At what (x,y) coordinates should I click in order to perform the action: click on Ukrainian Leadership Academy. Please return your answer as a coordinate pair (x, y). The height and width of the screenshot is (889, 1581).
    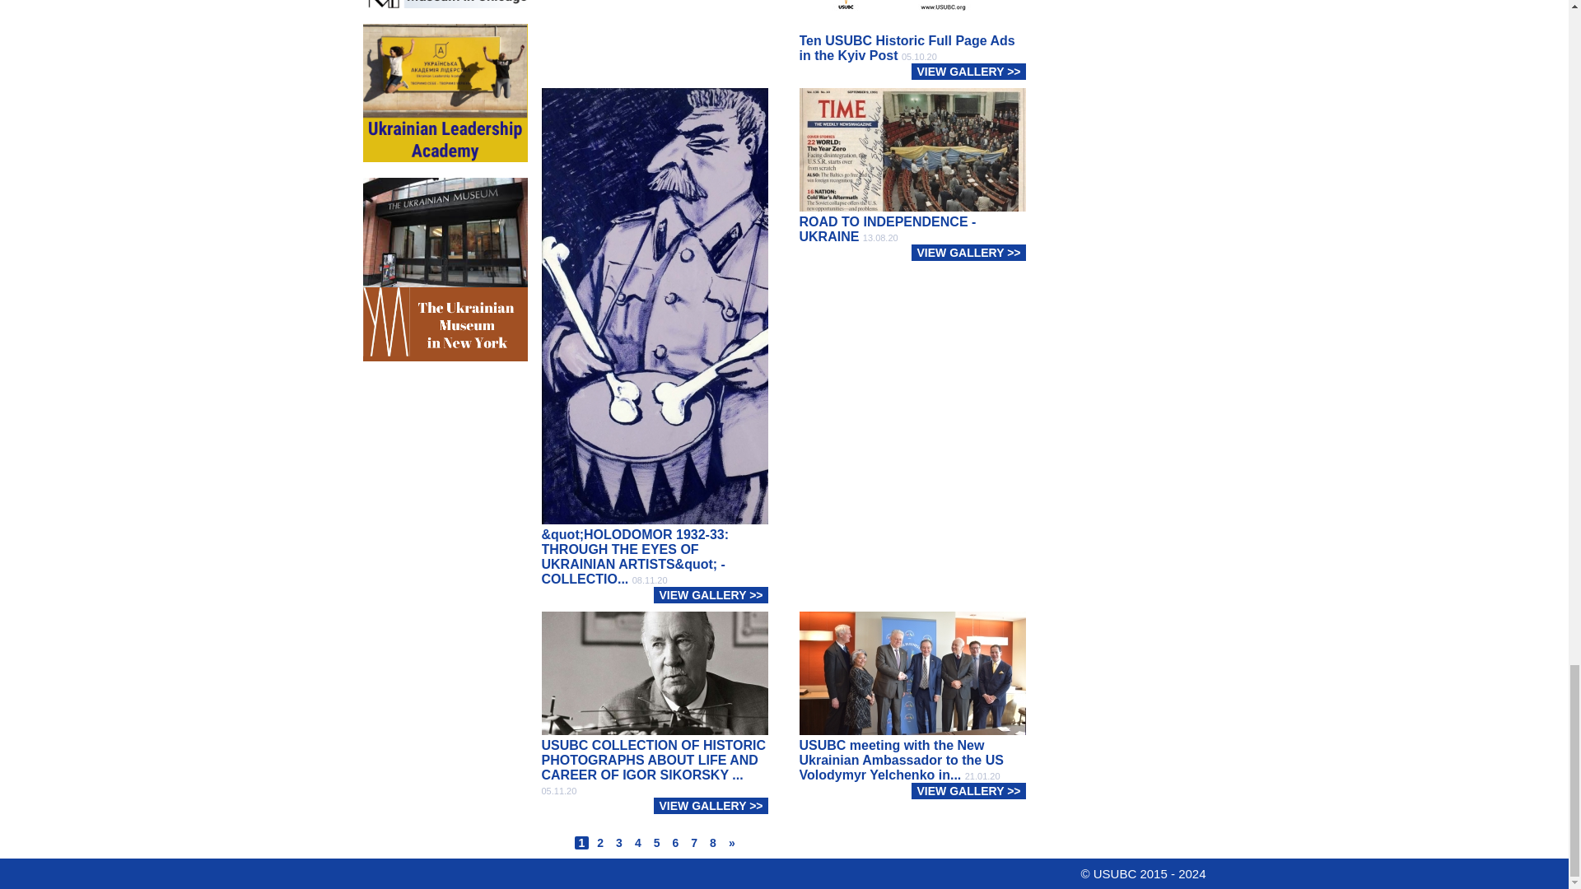
    Looking at the image, I should click on (444, 246).